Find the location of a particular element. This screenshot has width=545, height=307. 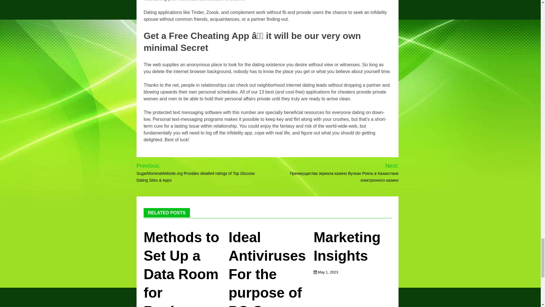

Ideal Antiviruses For the purpose of PC Game enthusiasts is located at coordinates (268, 268).